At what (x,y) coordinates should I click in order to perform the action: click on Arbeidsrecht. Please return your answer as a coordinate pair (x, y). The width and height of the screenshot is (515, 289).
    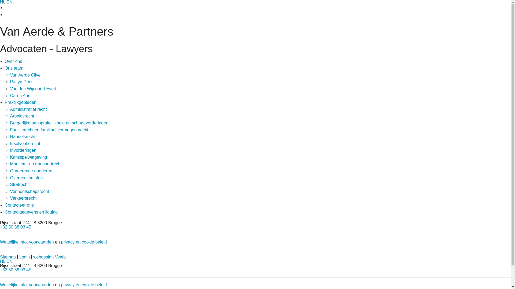
    Looking at the image, I should click on (22, 116).